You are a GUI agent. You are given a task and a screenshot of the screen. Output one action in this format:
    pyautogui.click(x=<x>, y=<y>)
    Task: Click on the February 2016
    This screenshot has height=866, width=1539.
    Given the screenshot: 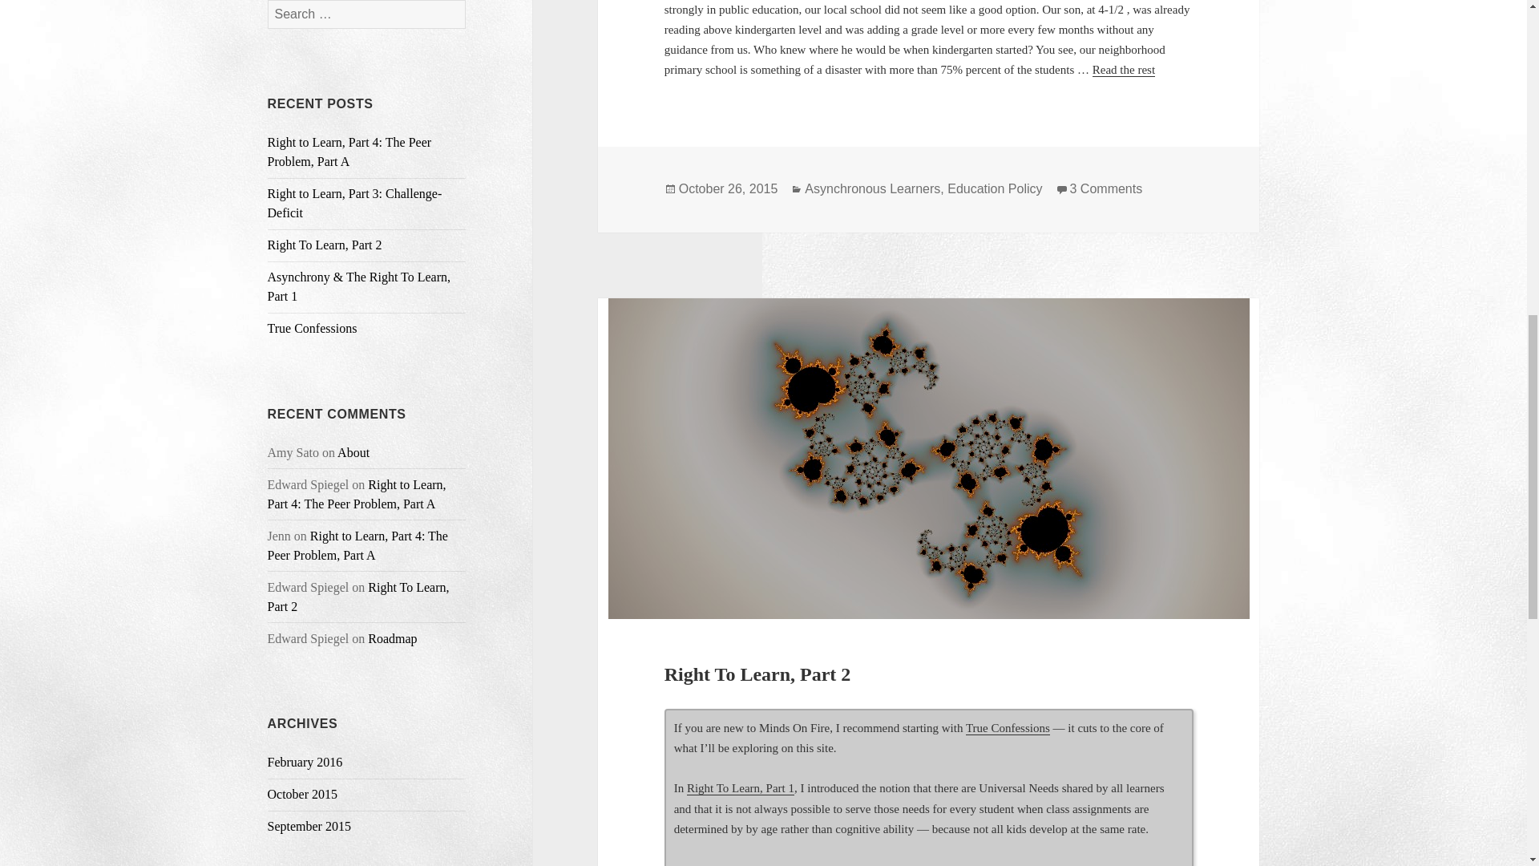 What is the action you would take?
    pyautogui.click(x=305, y=762)
    